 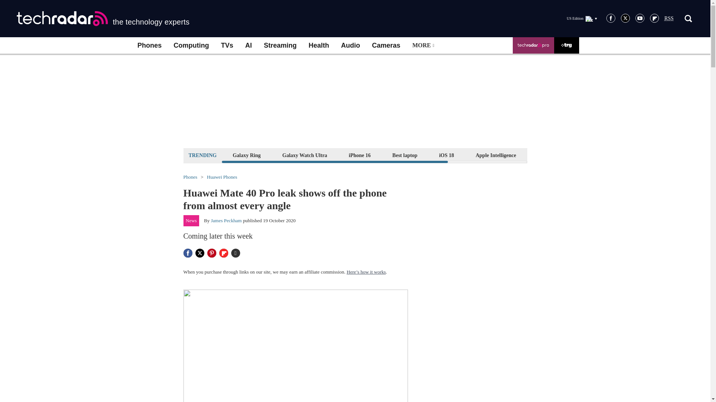 I want to click on Phones, so click(x=149, y=45).